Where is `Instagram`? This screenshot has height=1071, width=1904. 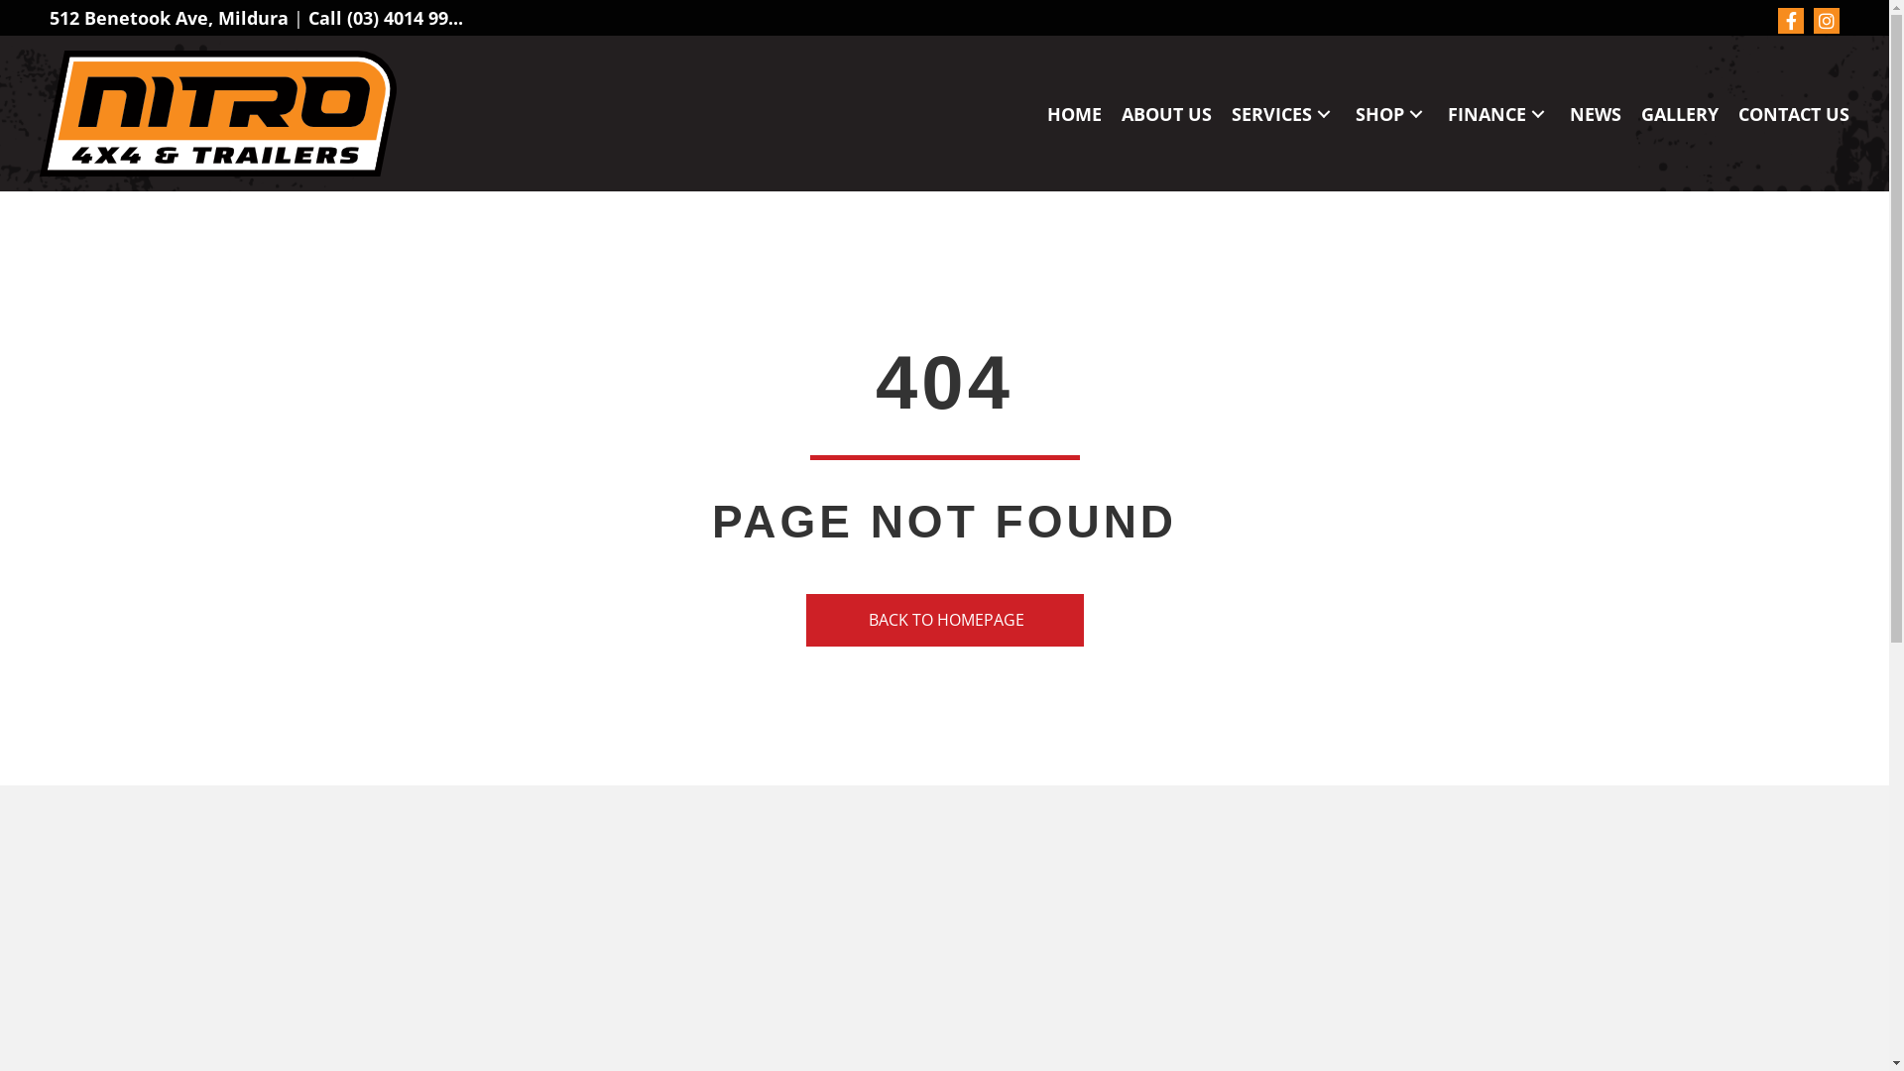
Instagram is located at coordinates (1827, 21).